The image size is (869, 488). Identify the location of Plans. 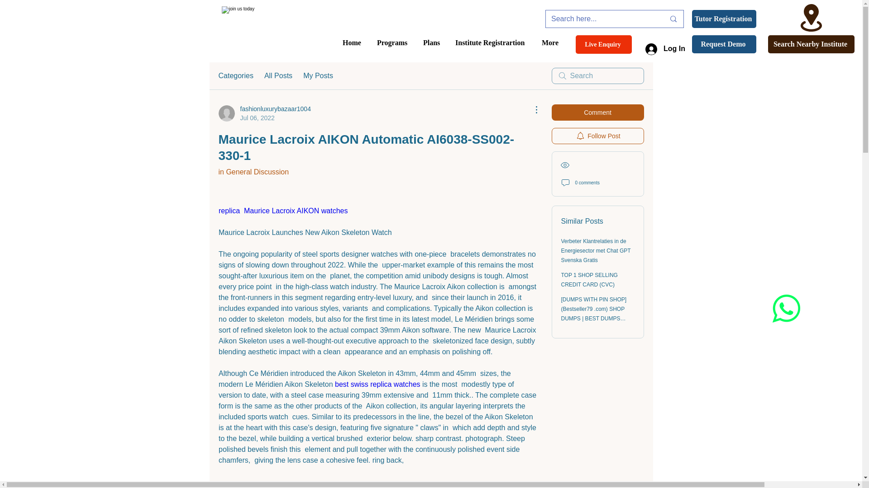
(432, 42).